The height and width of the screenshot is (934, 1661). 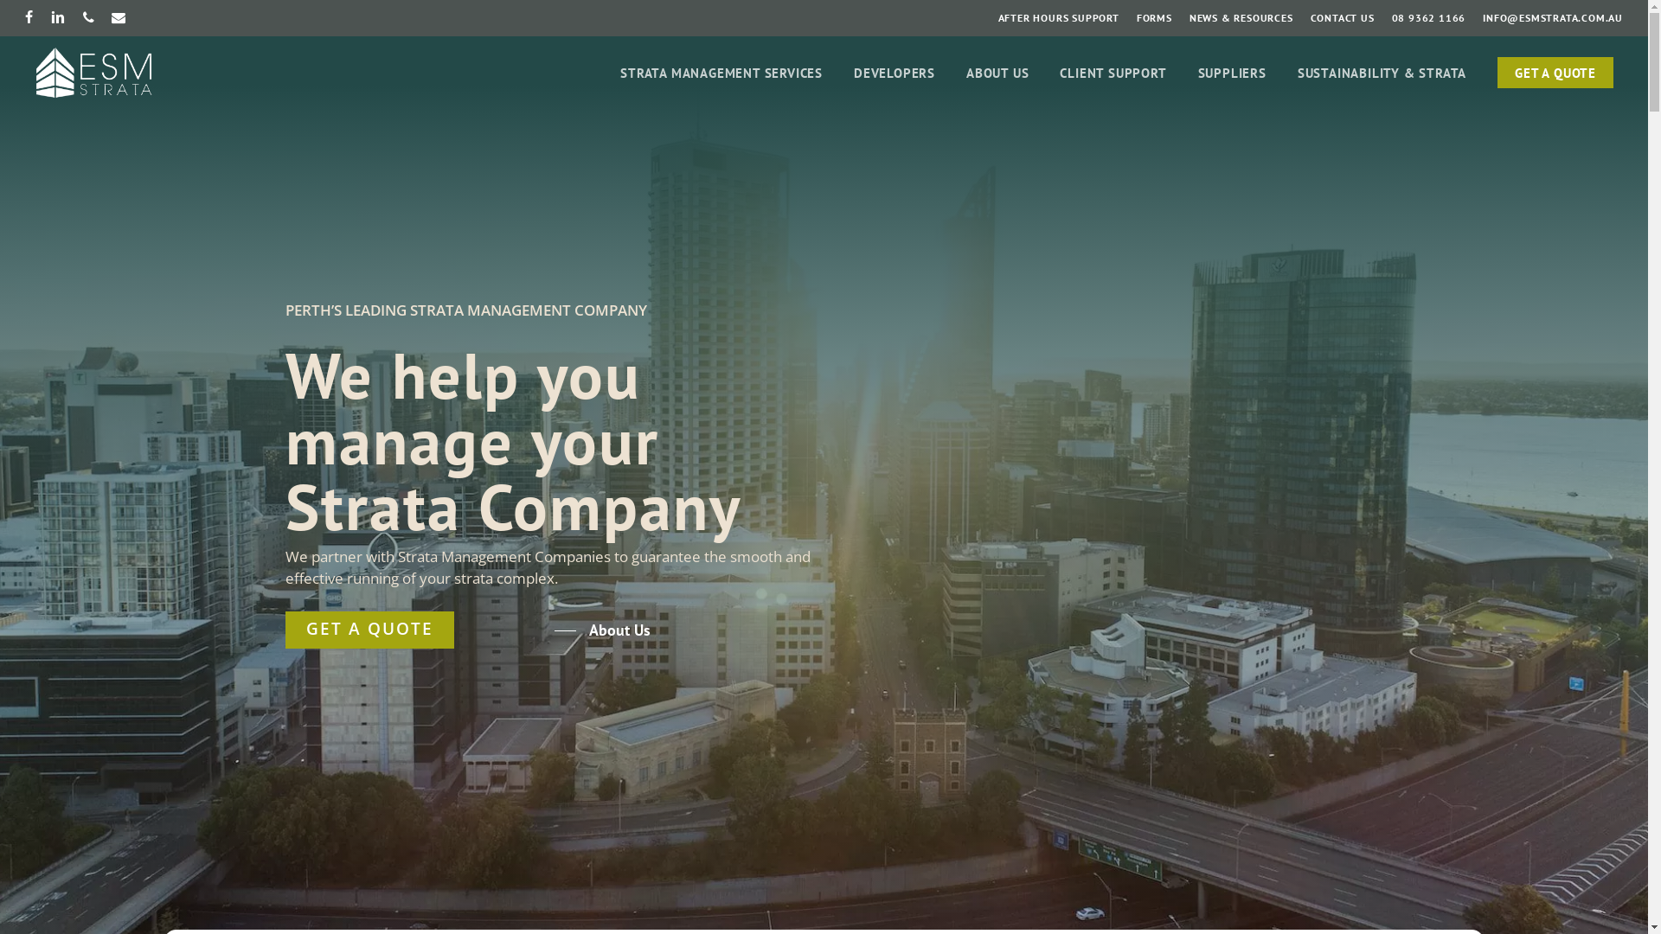 I want to click on AFTER HOURS SUPPORT, so click(x=1059, y=18).